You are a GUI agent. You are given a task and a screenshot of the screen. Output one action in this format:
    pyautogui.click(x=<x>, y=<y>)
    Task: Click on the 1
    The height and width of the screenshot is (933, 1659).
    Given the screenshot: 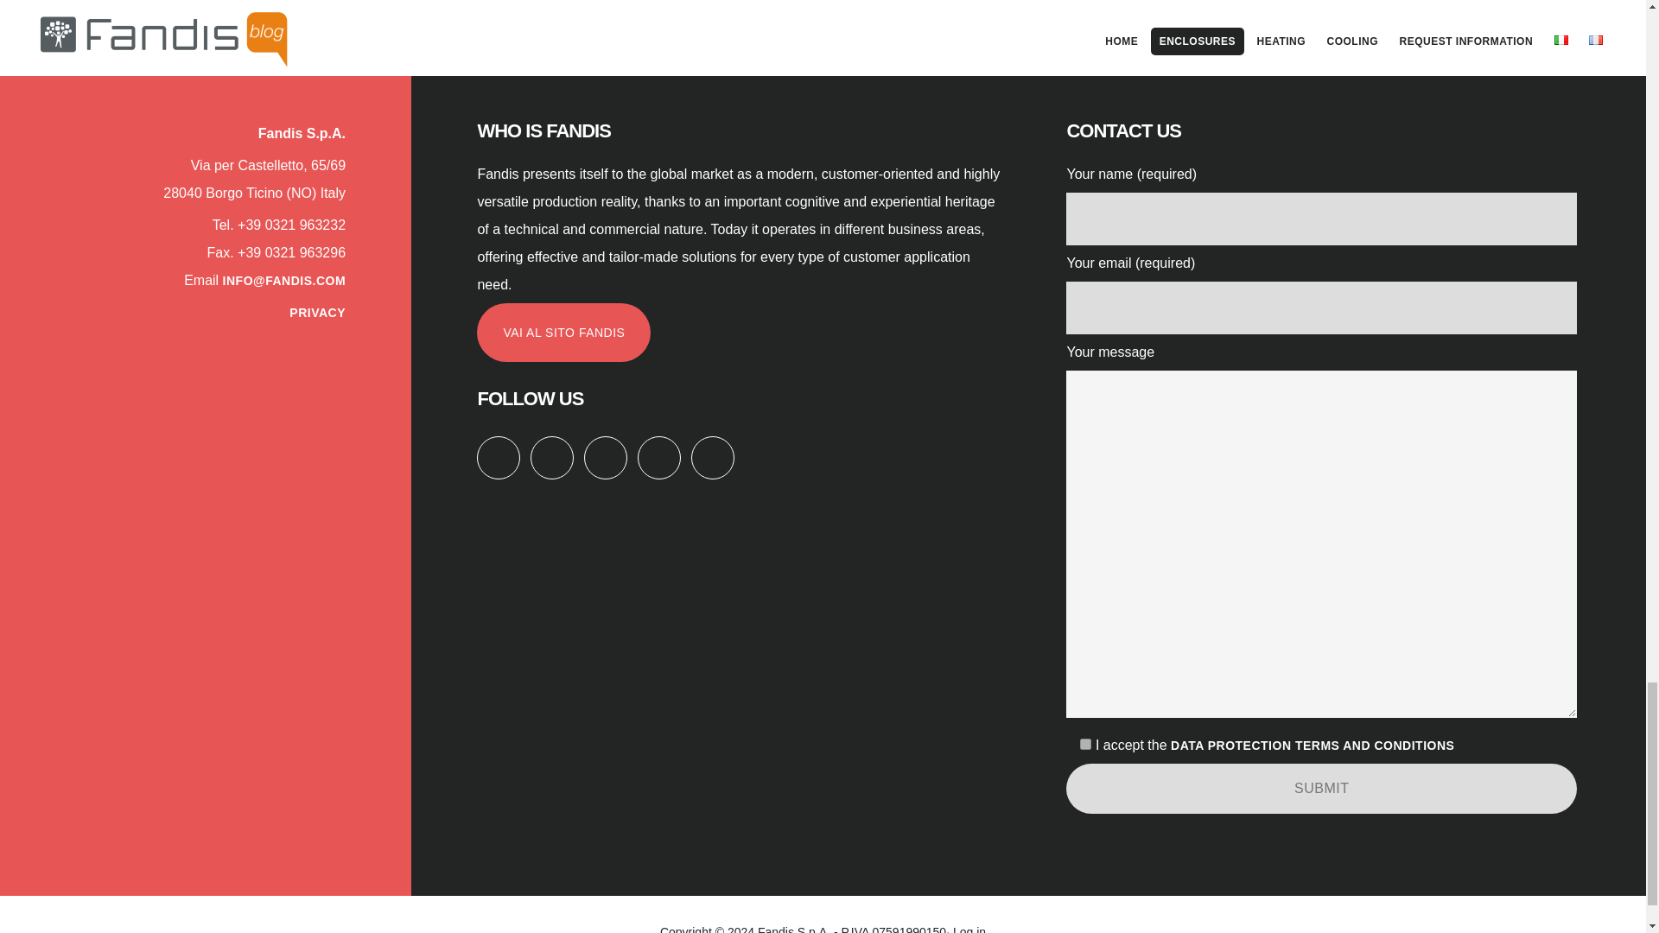 What is the action you would take?
    pyautogui.click(x=1085, y=745)
    